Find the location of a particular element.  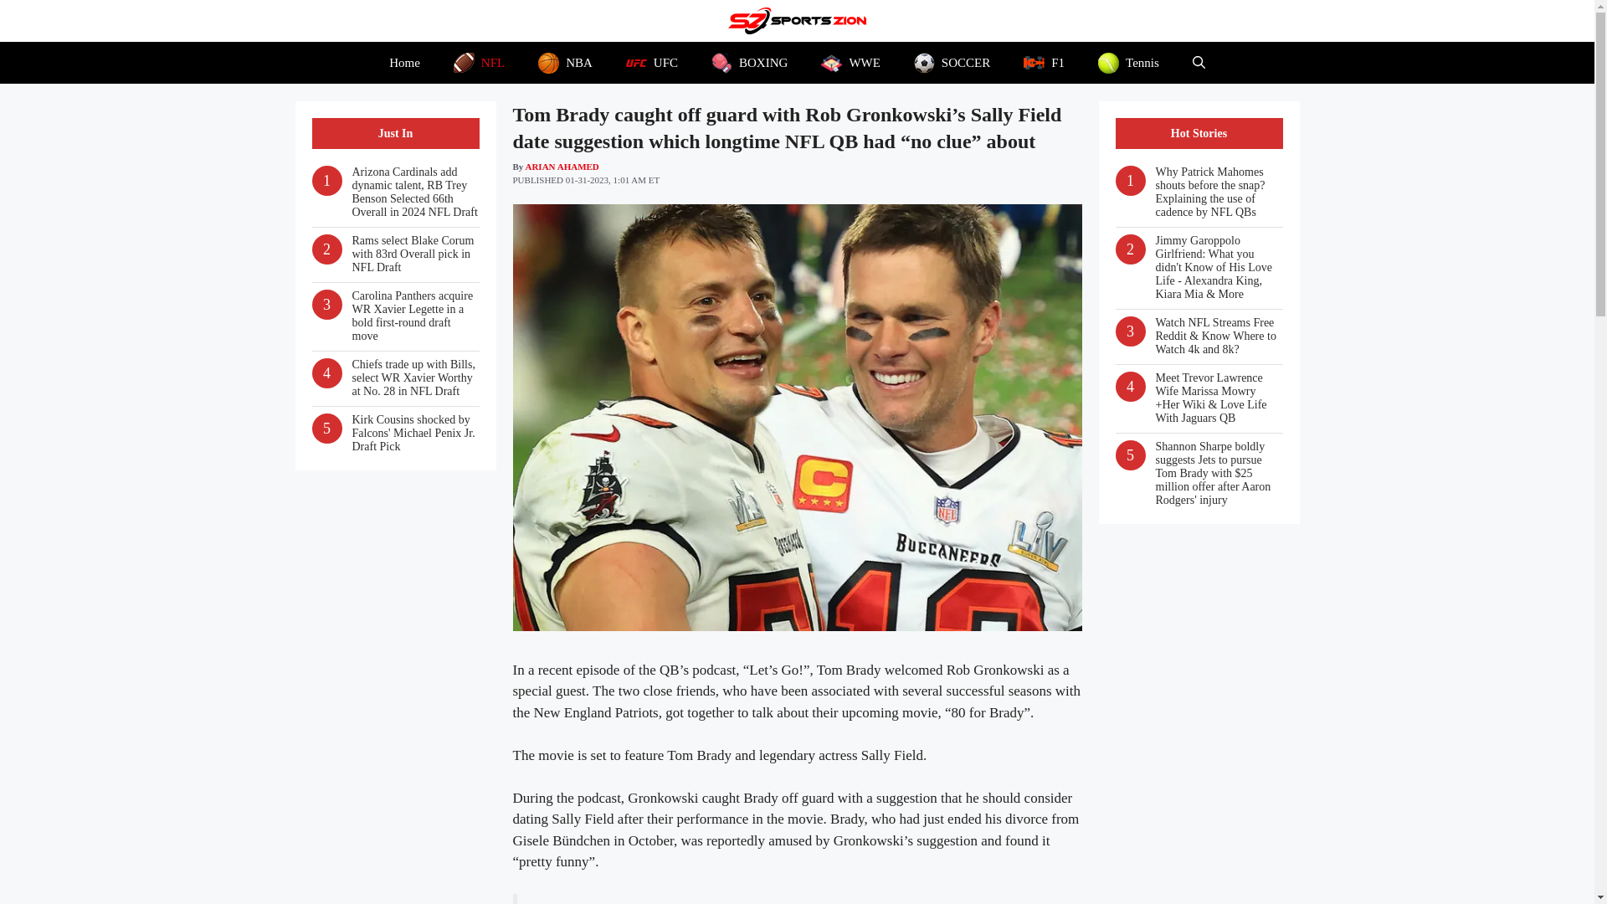

UFC is located at coordinates (651, 62).